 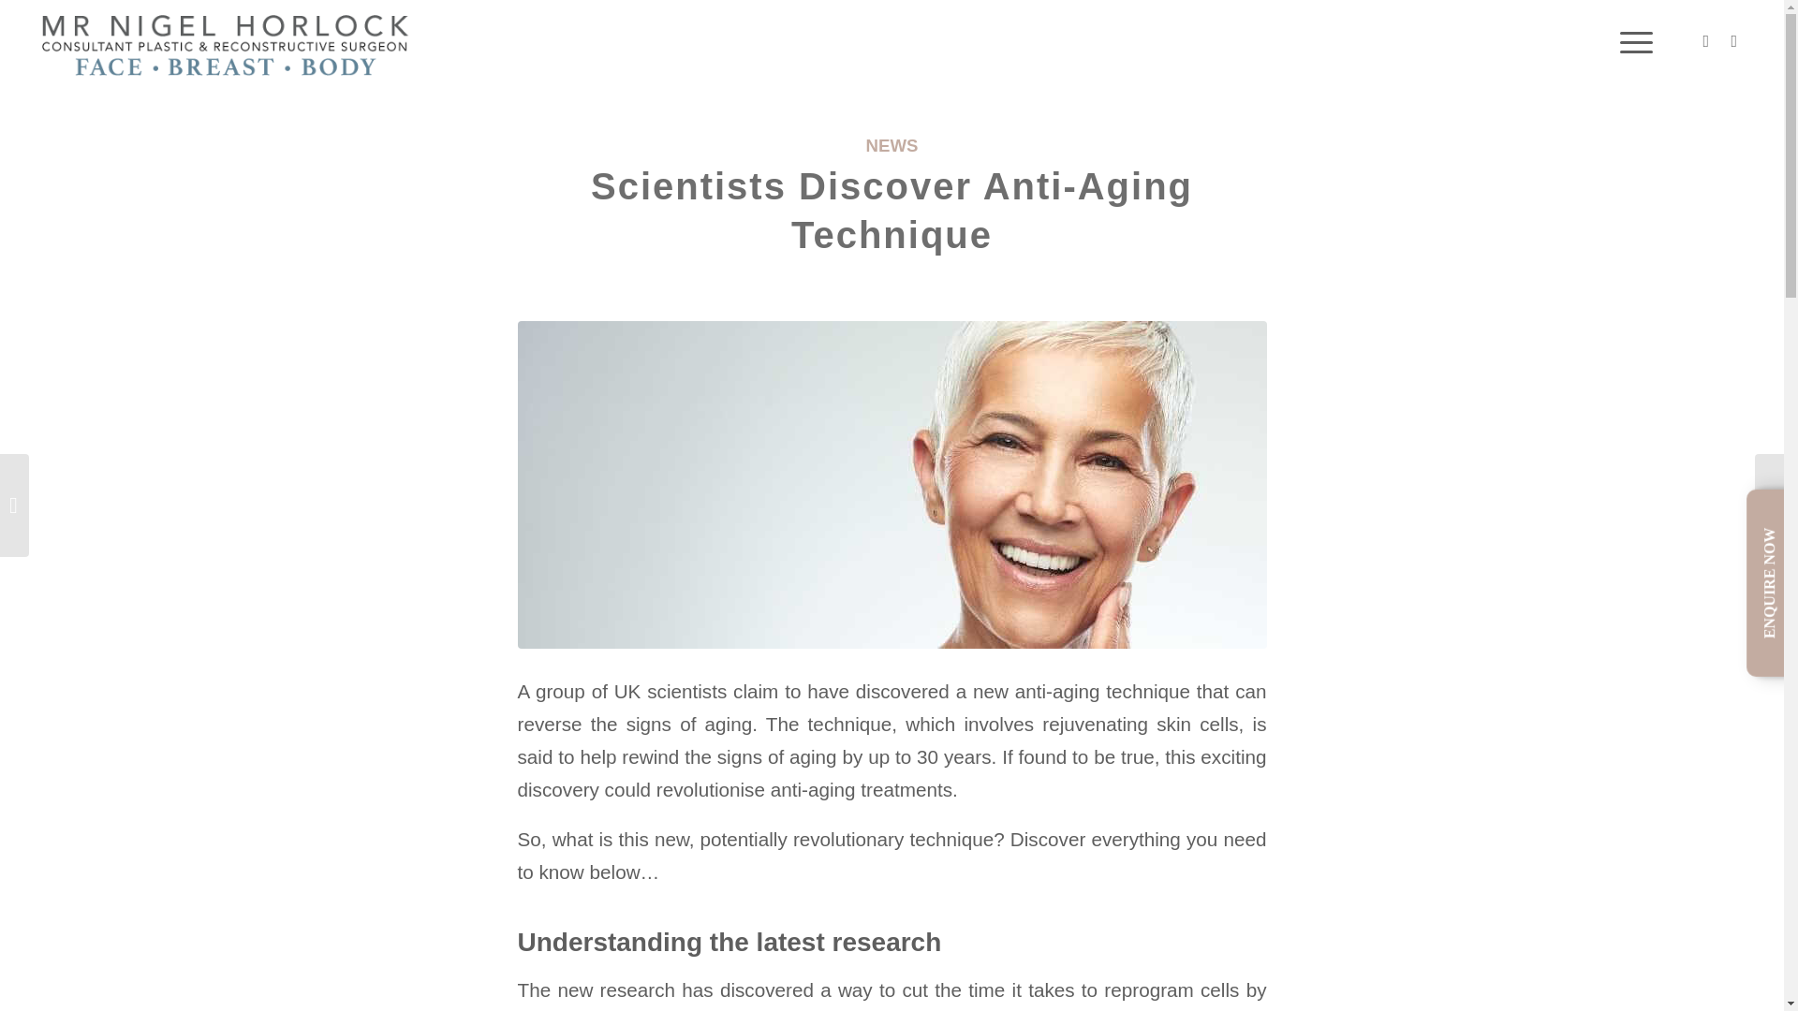 What do you see at coordinates (1734, 41) in the screenshot?
I see `Mail` at bounding box center [1734, 41].